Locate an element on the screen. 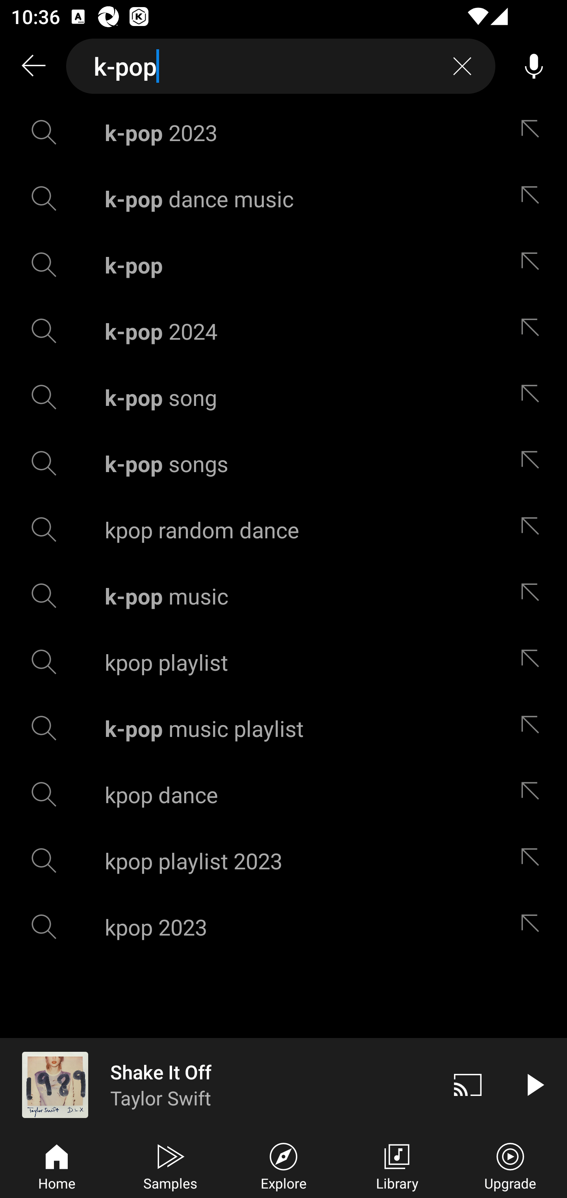 The height and width of the screenshot is (1198, 567). Play video is located at coordinates (534, 1085).